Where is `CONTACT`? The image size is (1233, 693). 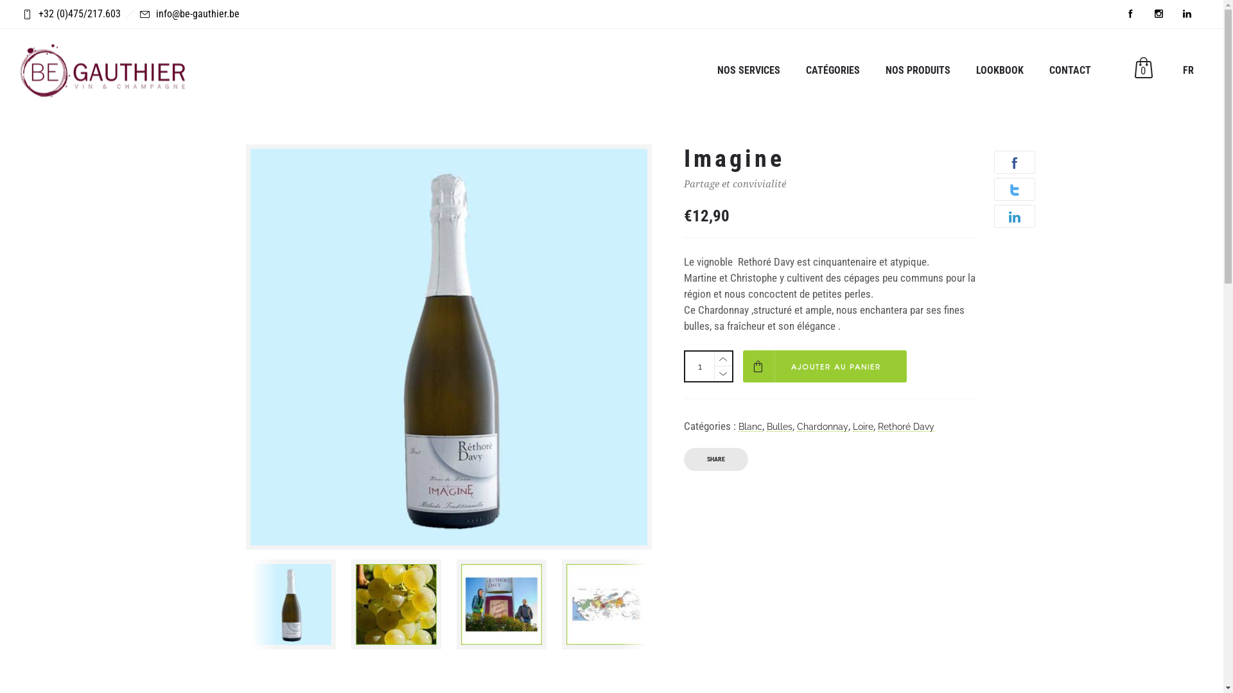
CONTACT is located at coordinates (1070, 71).